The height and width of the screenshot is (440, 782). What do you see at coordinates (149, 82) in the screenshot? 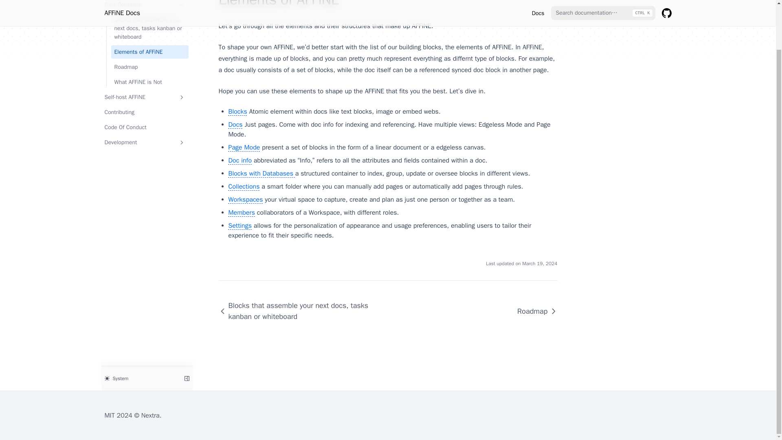
I see `What AFFiNE is Not` at bounding box center [149, 82].